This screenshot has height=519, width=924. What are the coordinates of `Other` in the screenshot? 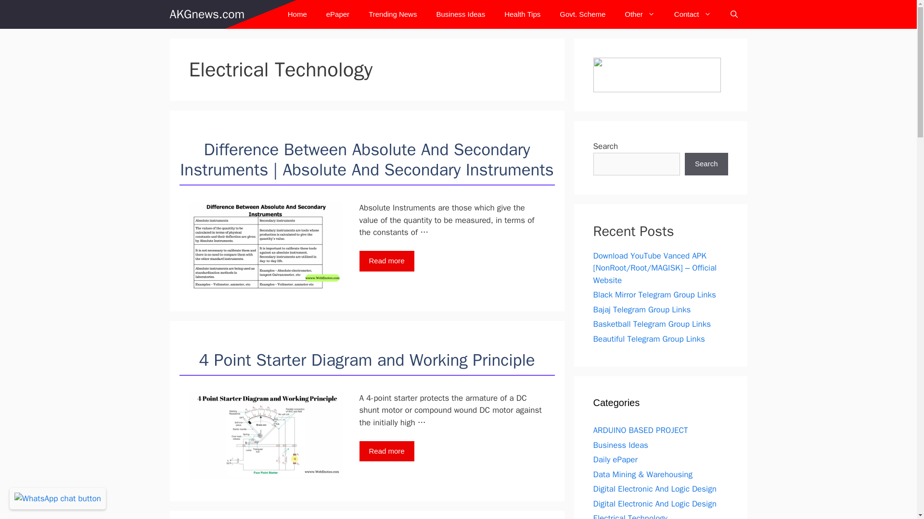 It's located at (640, 14).